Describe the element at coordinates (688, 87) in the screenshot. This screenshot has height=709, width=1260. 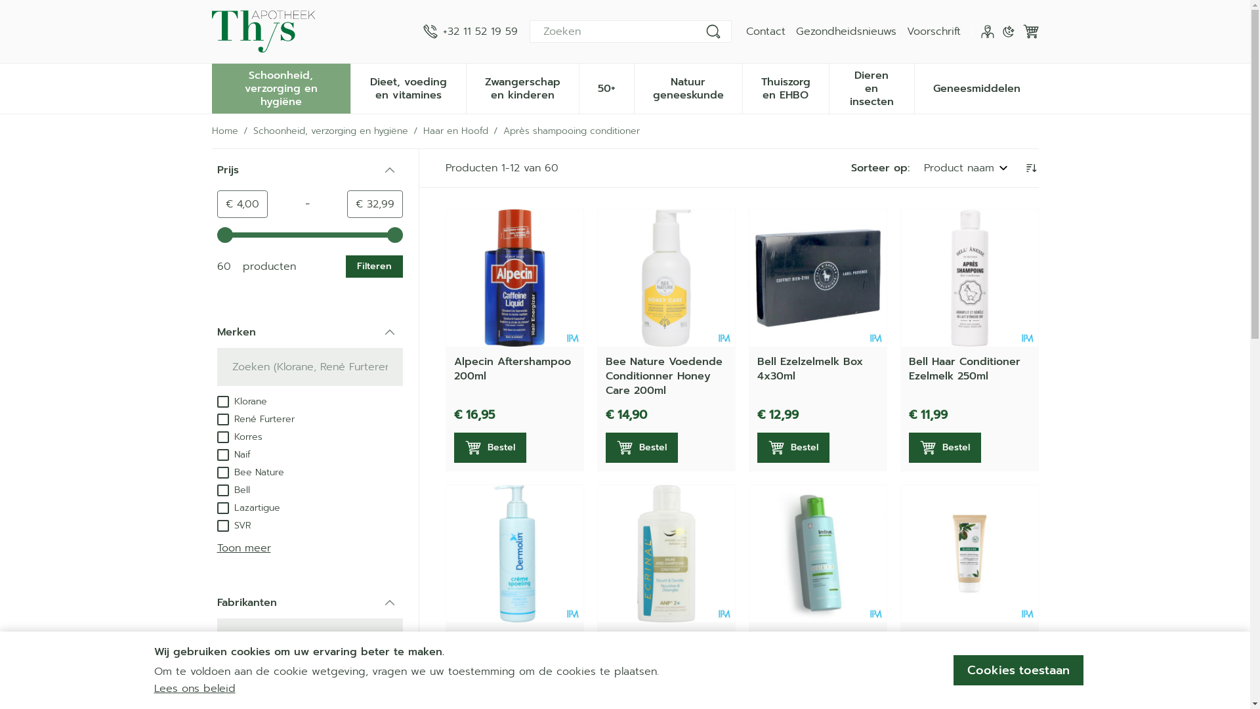
I see `Natuur geneeskunde` at that location.